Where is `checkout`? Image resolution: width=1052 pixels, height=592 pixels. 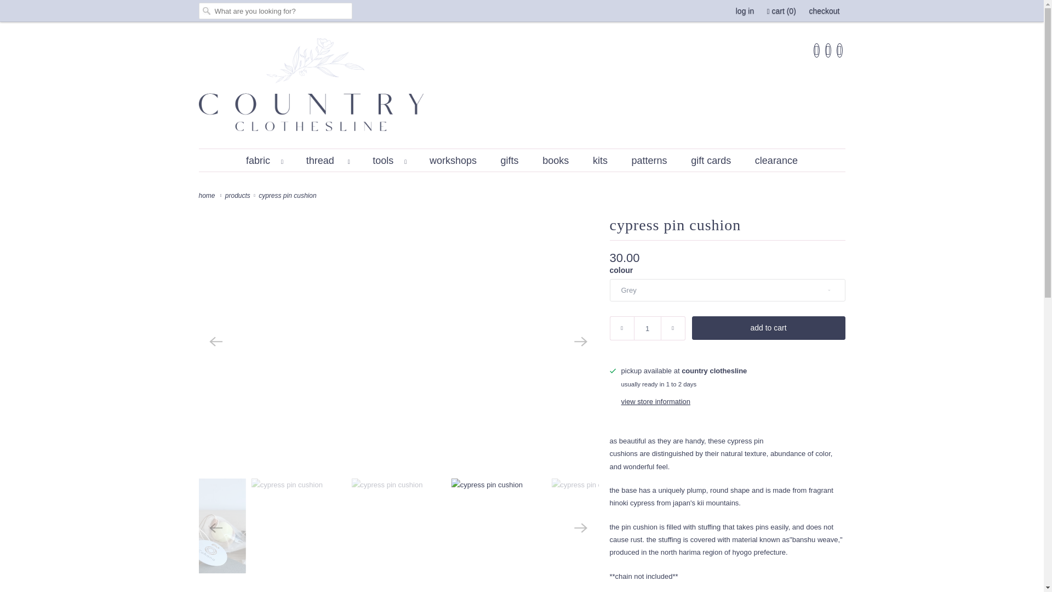 checkout is located at coordinates (824, 11).